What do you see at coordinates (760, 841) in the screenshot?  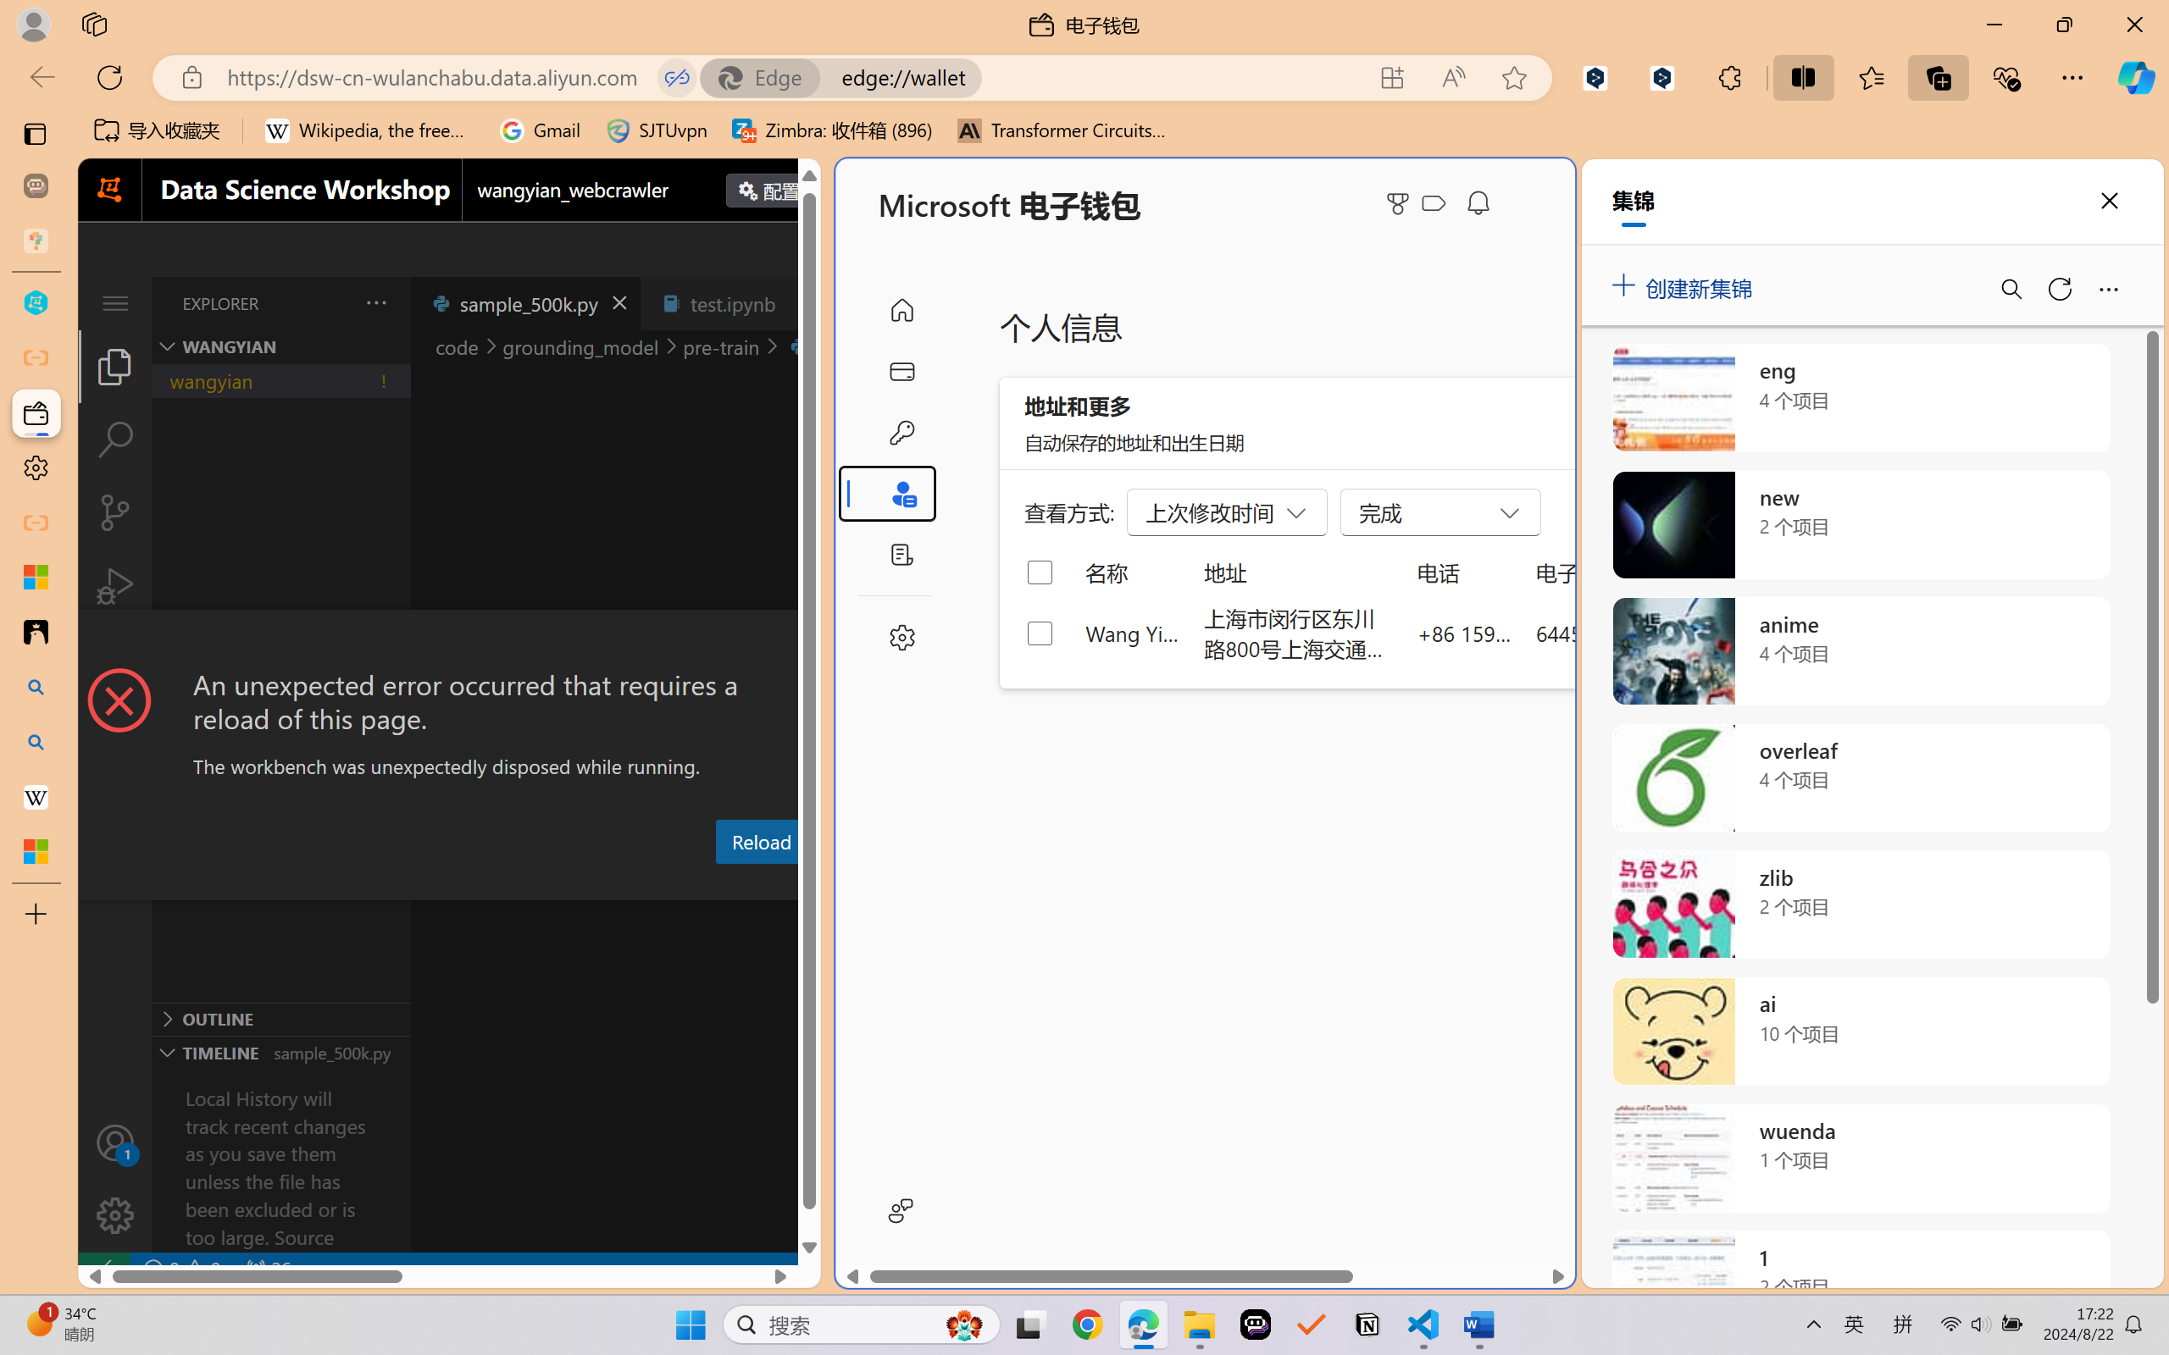 I see `Reload` at bounding box center [760, 841].